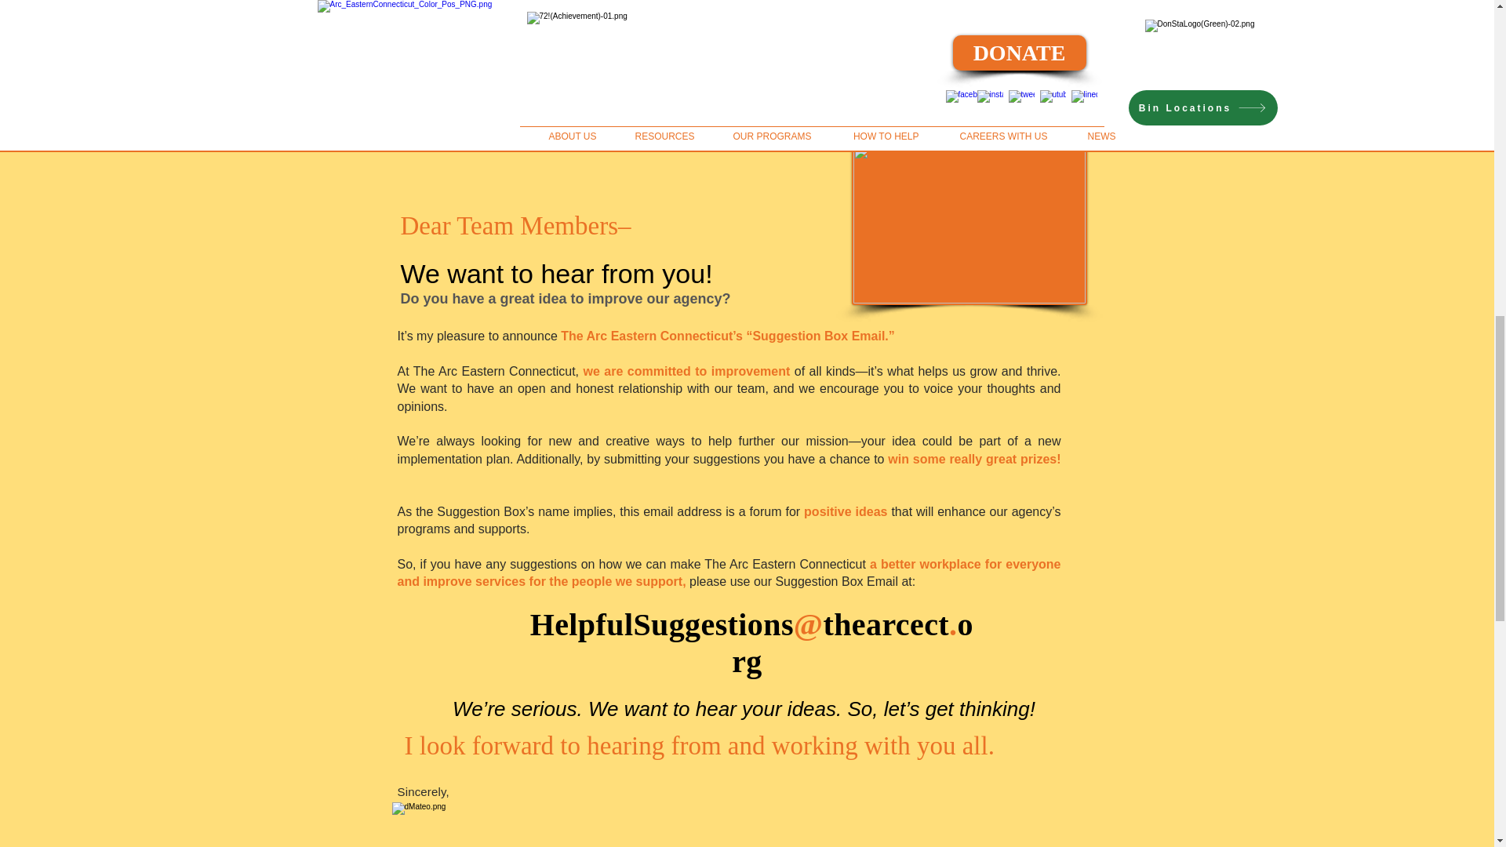 This screenshot has height=847, width=1506. What do you see at coordinates (969, 224) in the screenshot?
I see `Helpful Suggestions Logo.png` at bounding box center [969, 224].